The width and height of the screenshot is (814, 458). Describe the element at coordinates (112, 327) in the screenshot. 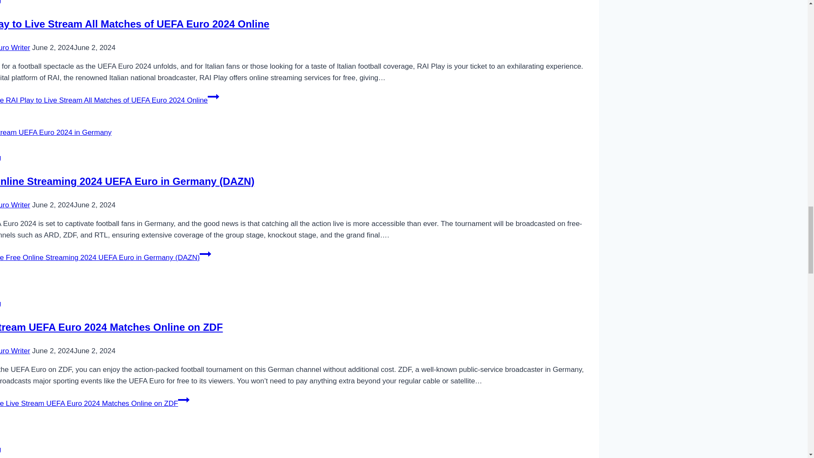

I see `Live Stream UEFA Euro 2024 Matches Online on ZDF` at that location.